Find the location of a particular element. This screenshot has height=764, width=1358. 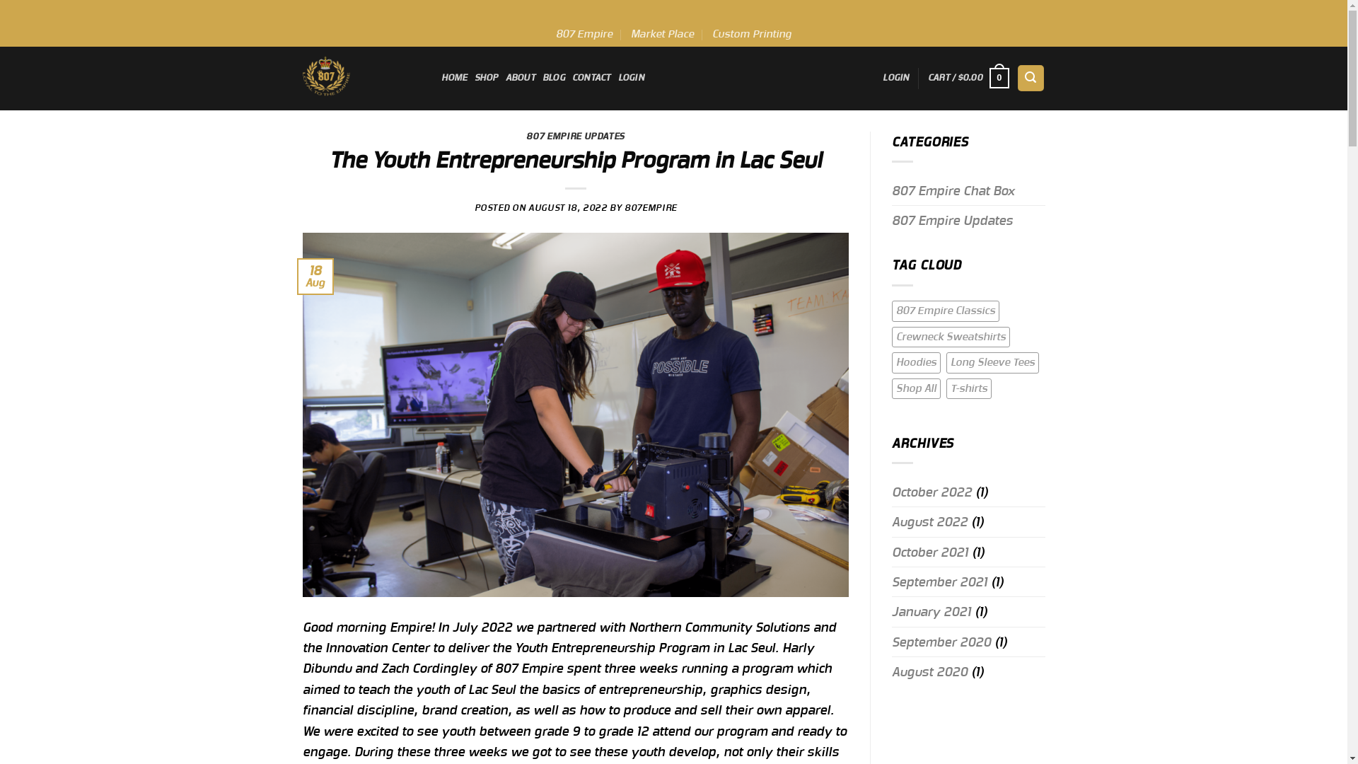

September 2021 is located at coordinates (939, 581).